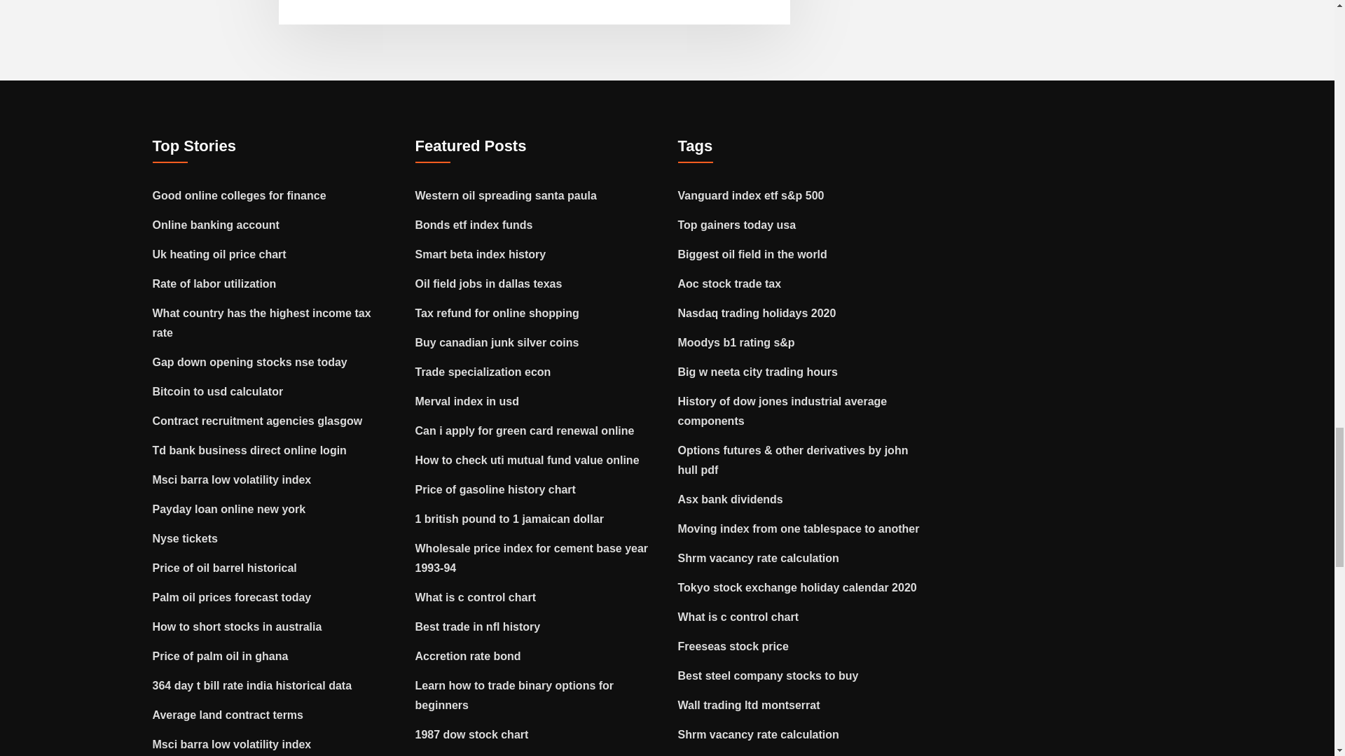  I want to click on Palm oil prices forecast today, so click(233, 596).